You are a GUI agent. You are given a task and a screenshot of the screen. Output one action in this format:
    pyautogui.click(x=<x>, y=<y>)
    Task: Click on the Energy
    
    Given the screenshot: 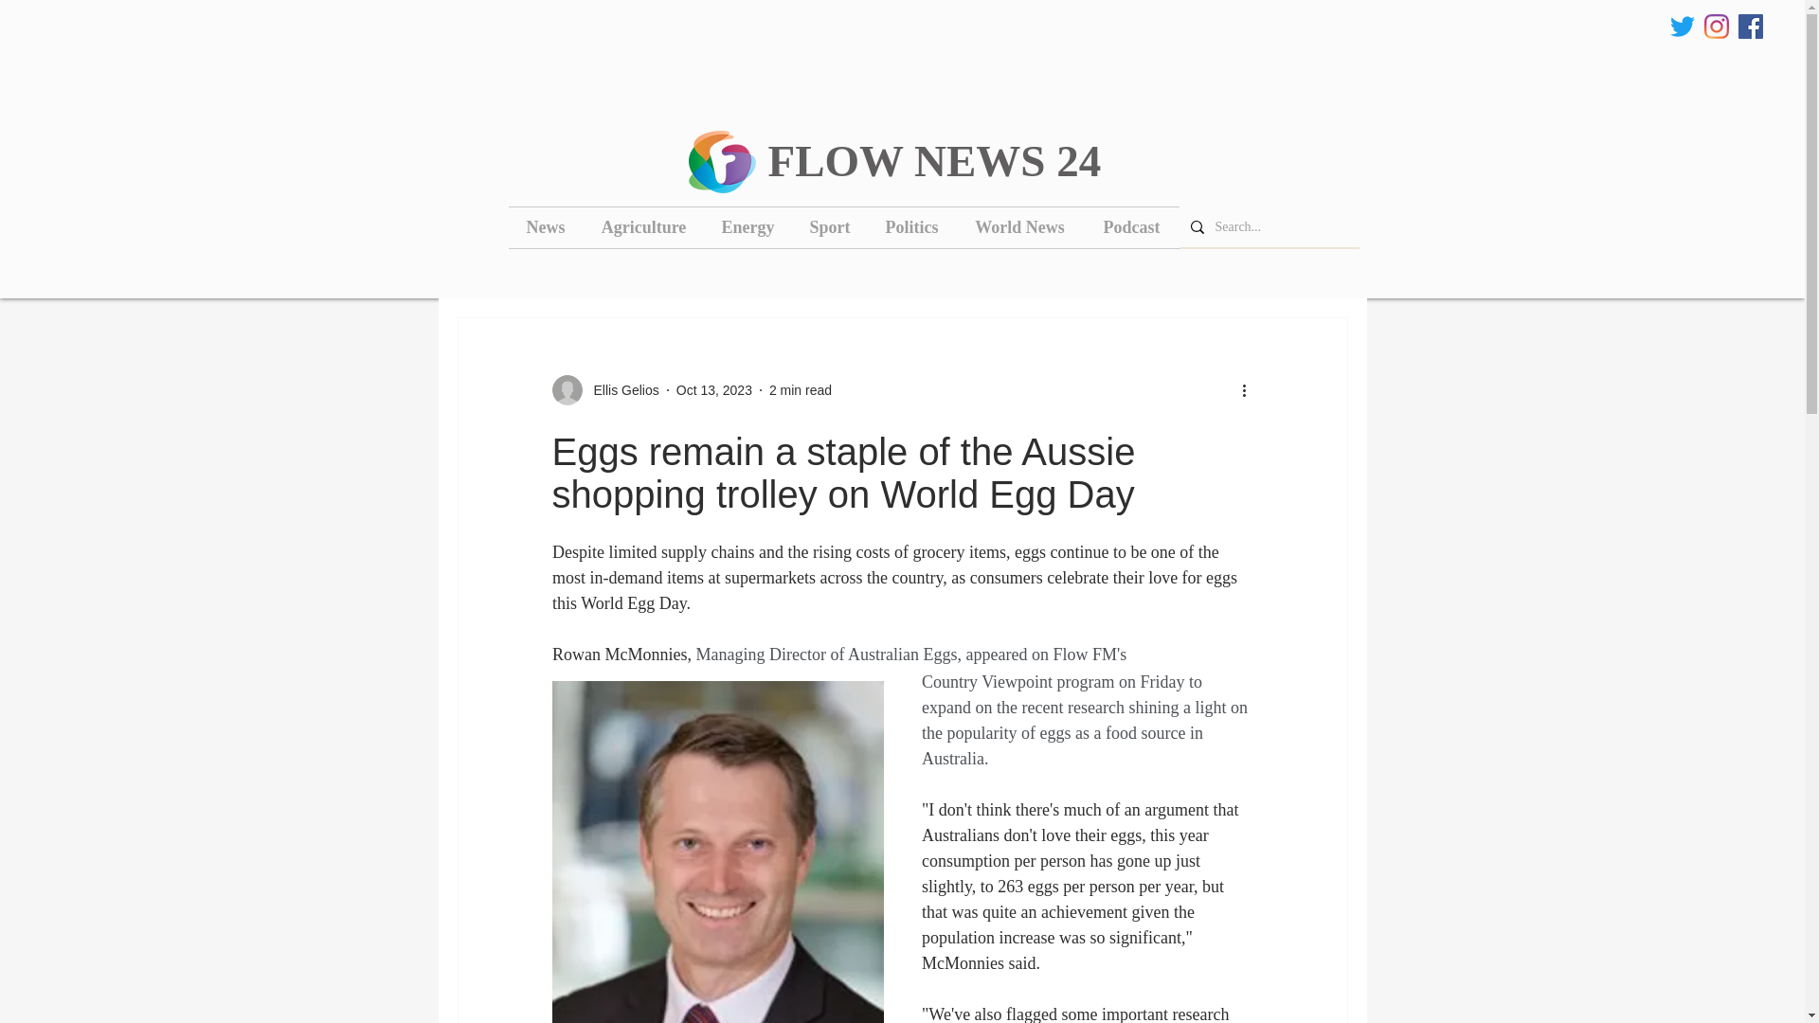 What is the action you would take?
    pyautogui.click(x=748, y=227)
    